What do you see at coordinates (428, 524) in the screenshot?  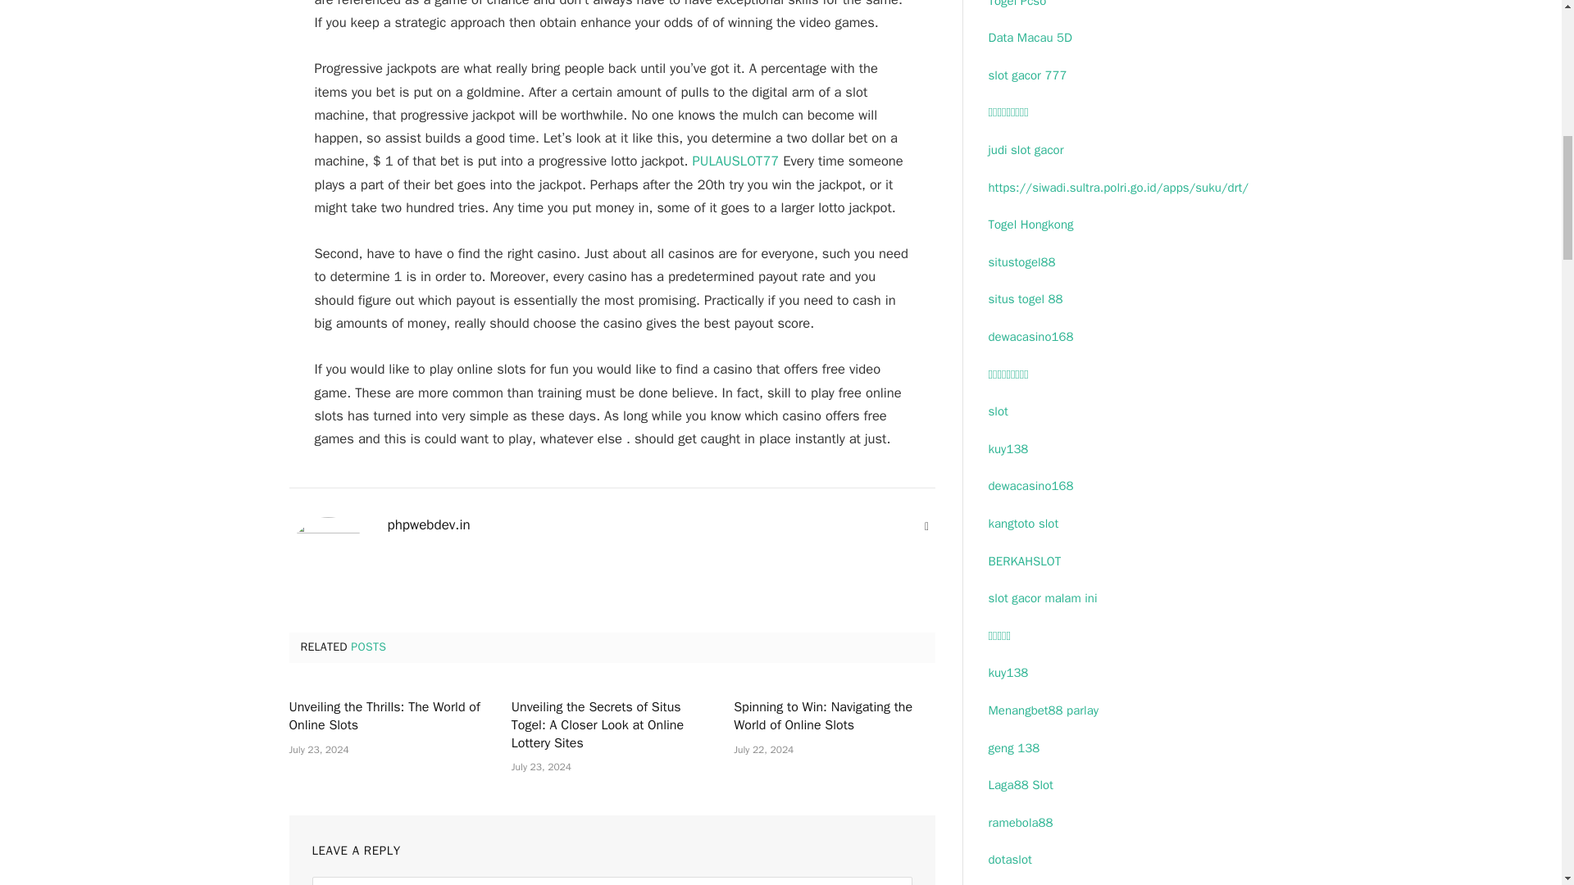 I see `phpwebdev.in` at bounding box center [428, 524].